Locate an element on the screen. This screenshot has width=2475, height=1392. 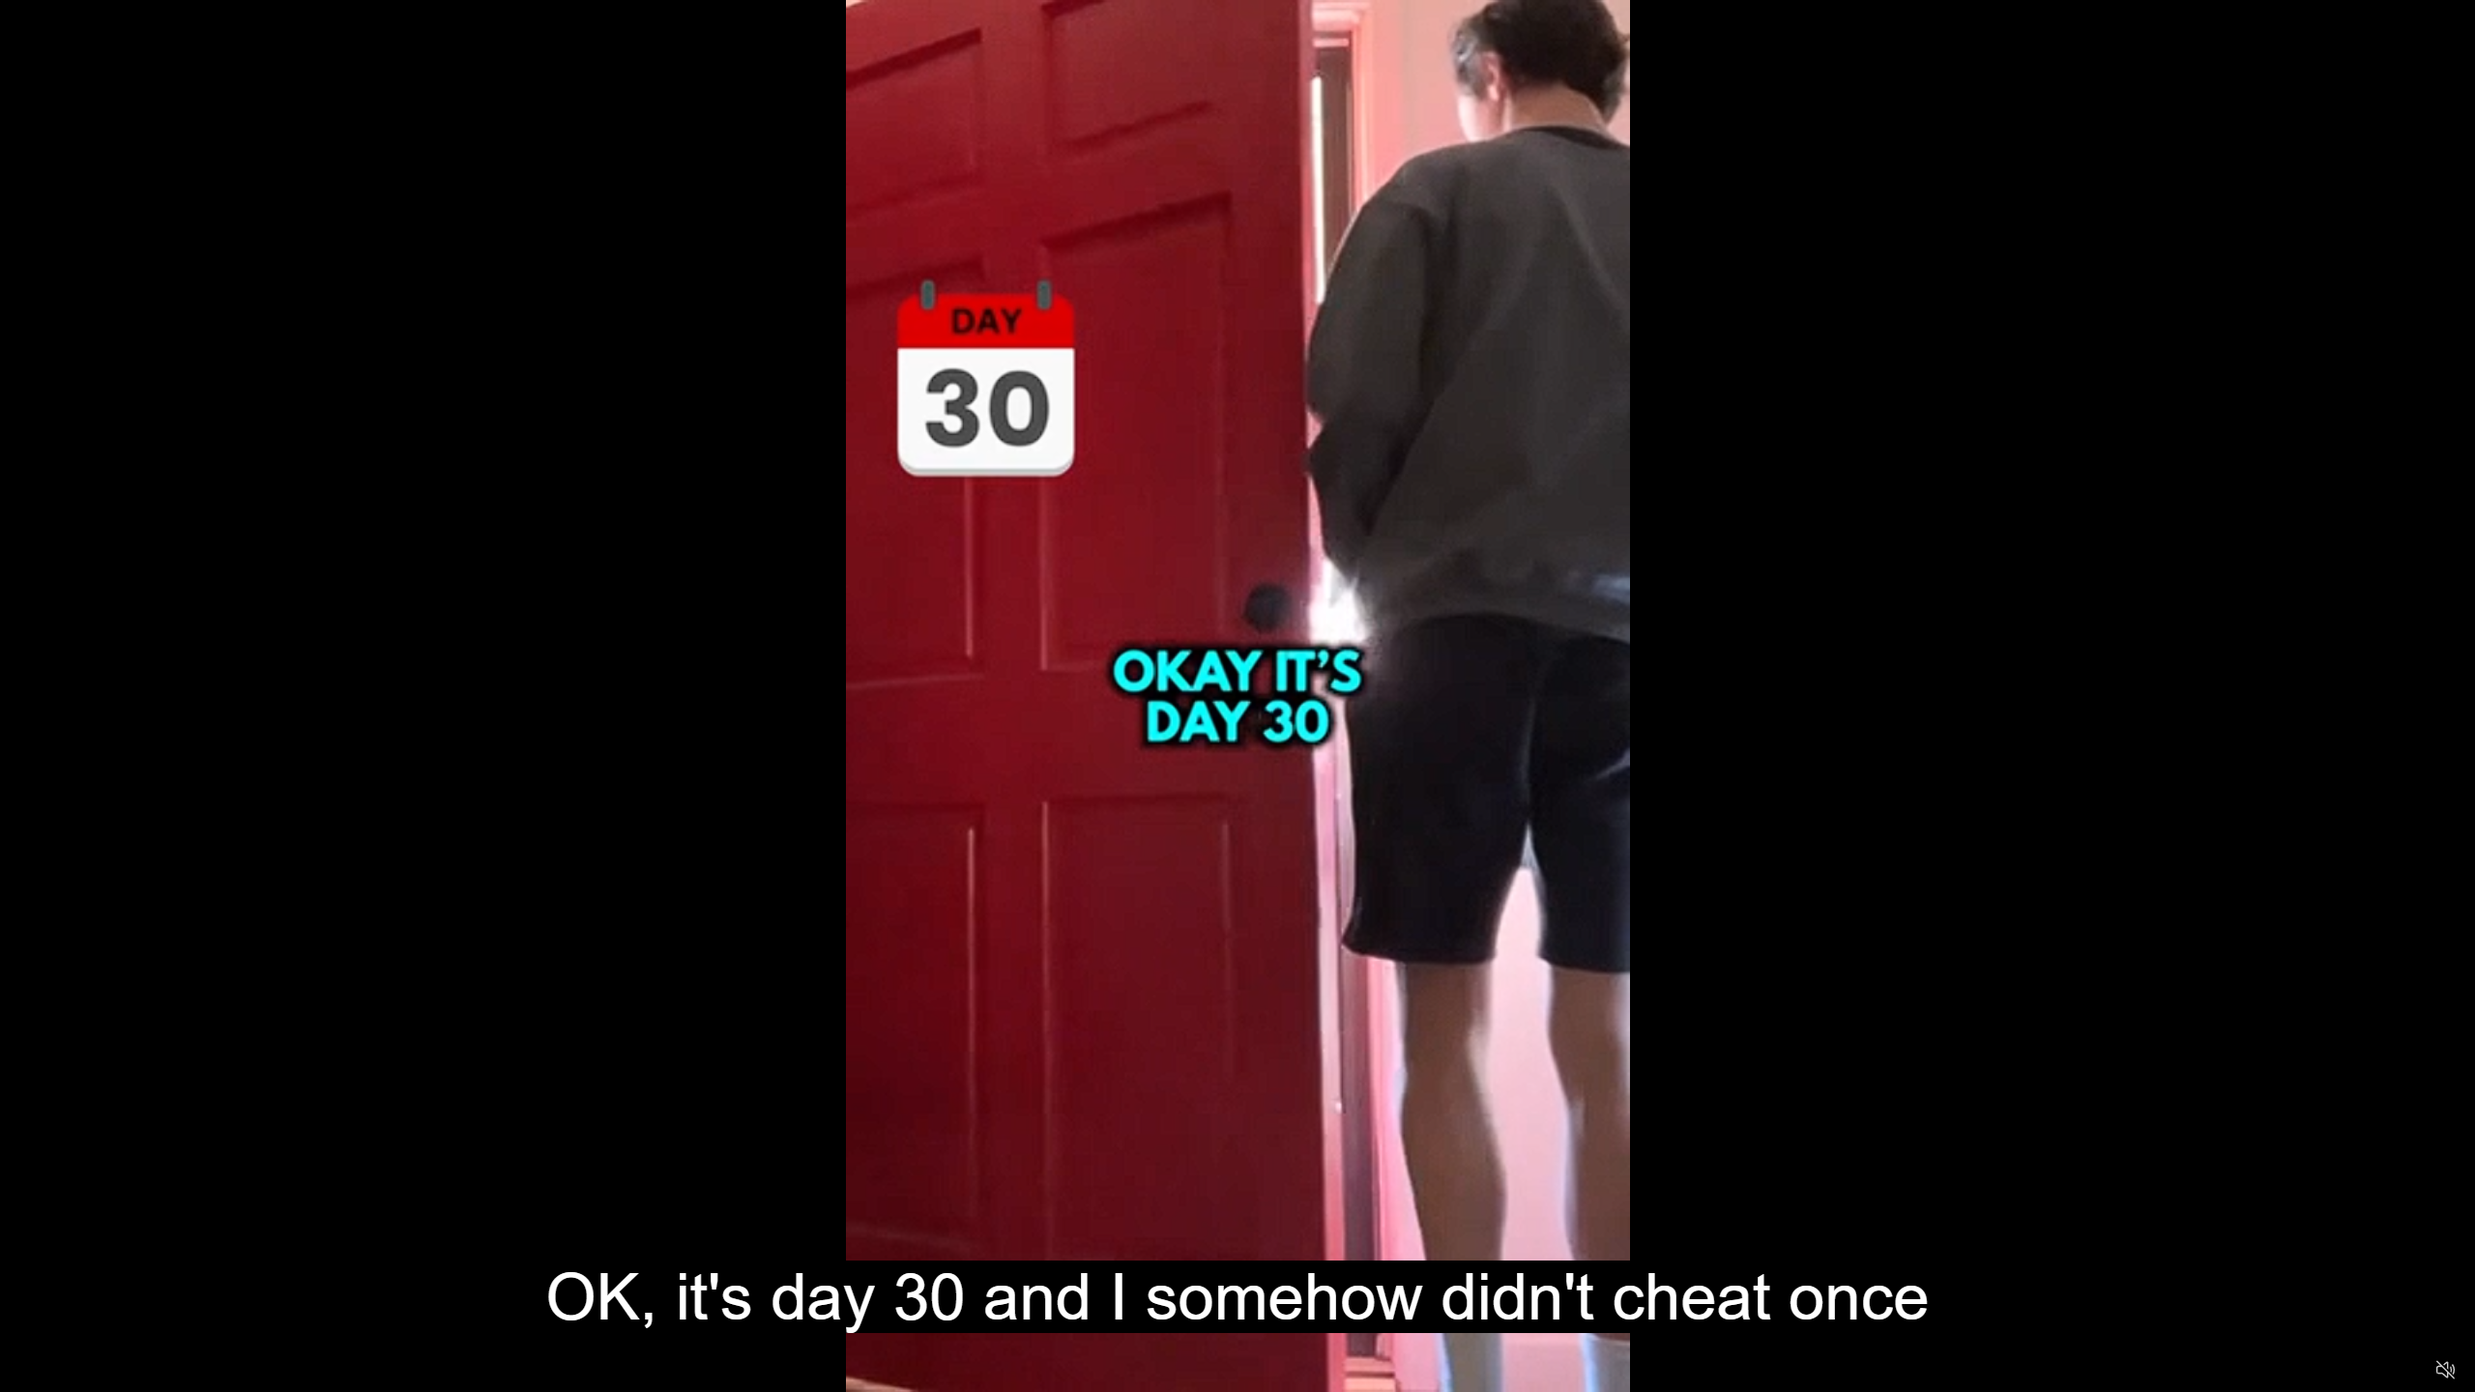
Unmute is located at coordinates (2444, 1369).